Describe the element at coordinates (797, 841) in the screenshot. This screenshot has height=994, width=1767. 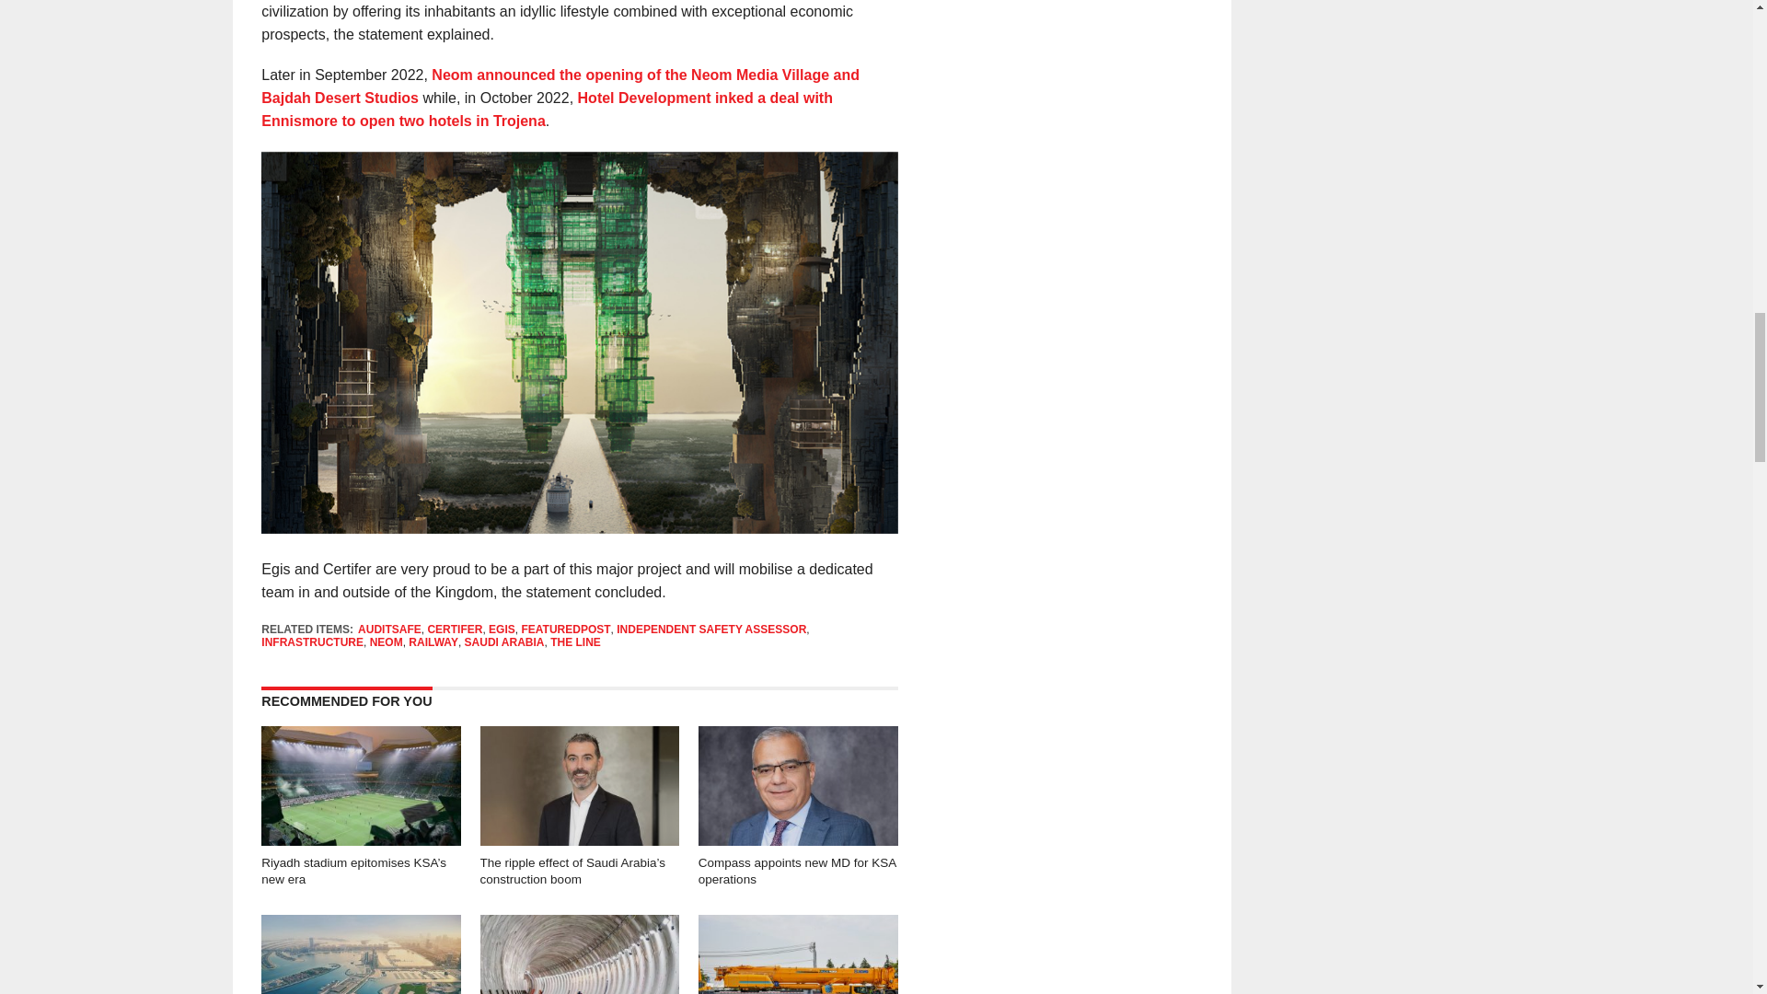
I see `Compass appoints new MD for KSA operations` at that location.